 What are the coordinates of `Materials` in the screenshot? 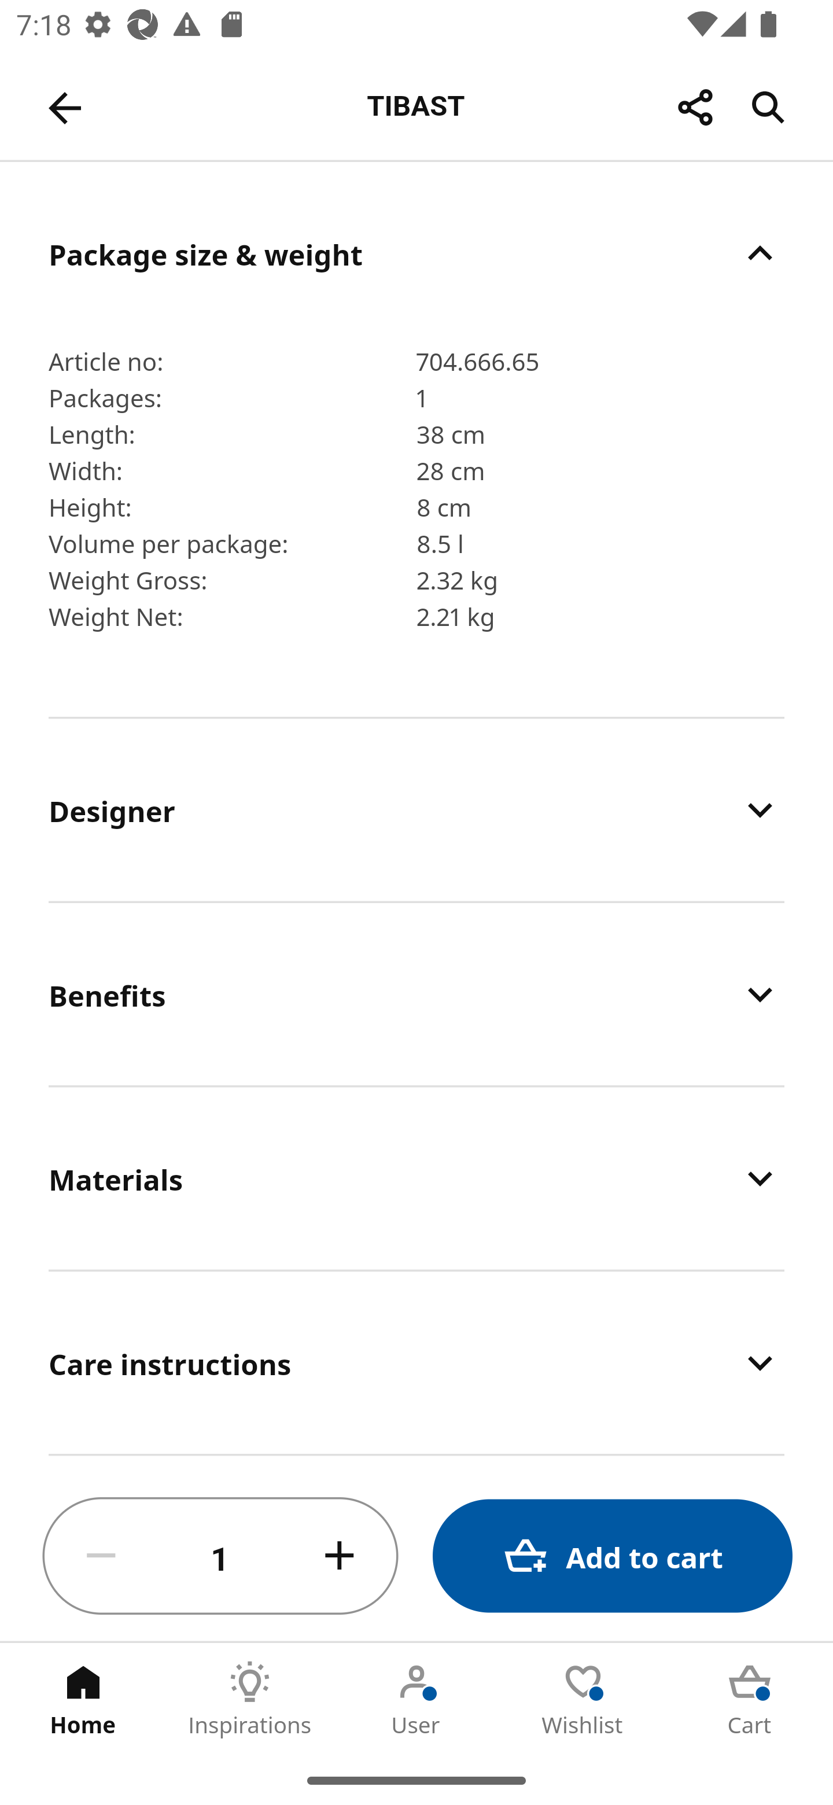 It's located at (417, 1178).